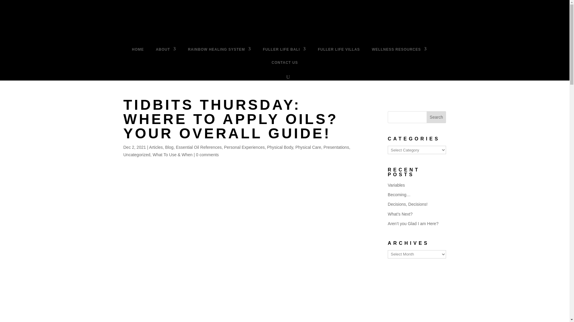 This screenshot has width=574, height=322. I want to click on FULLER LIFE BALI, so click(284, 51).